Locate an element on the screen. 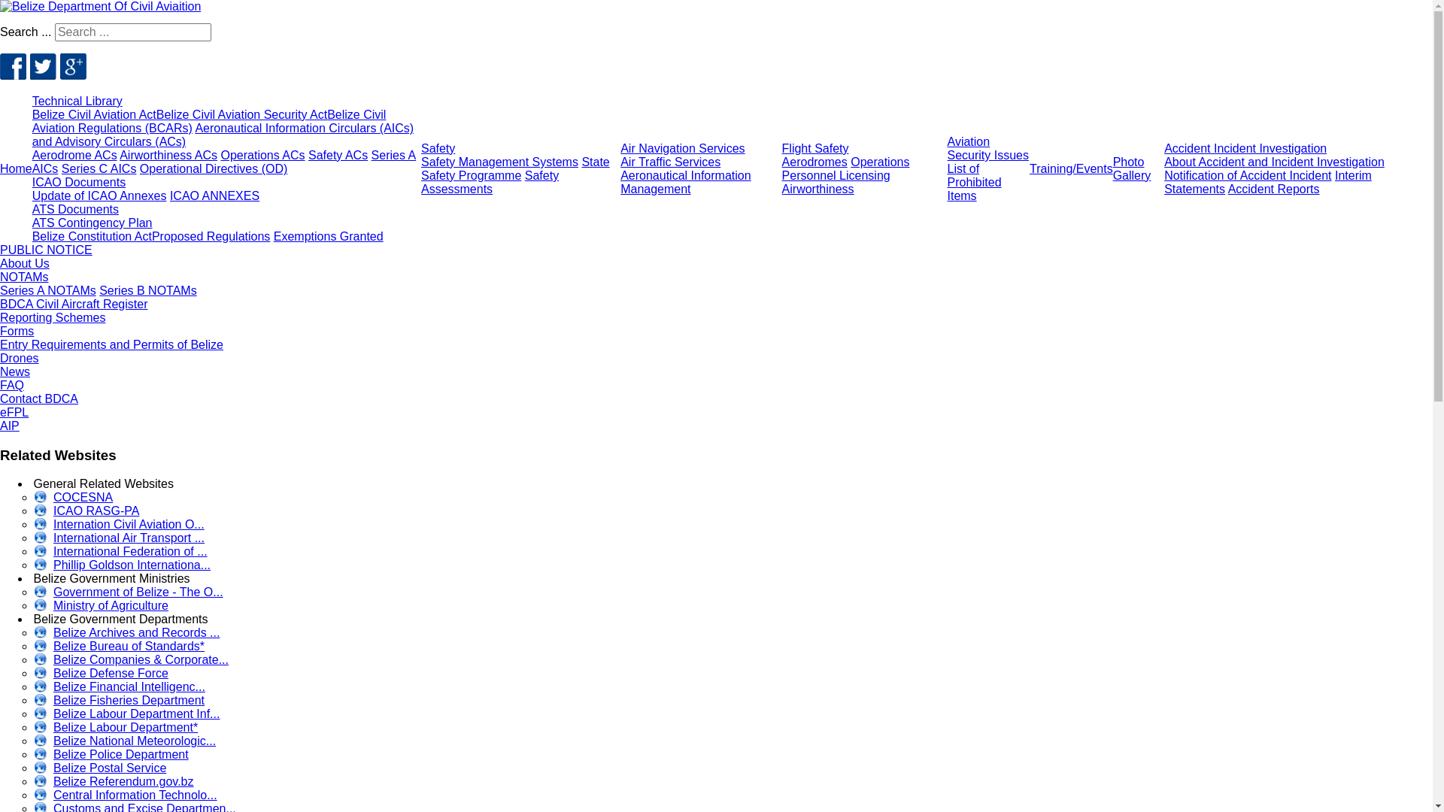 Image resolution: width=1444 pixels, height=812 pixels. Aviation Security Issues is located at coordinates (988, 149).